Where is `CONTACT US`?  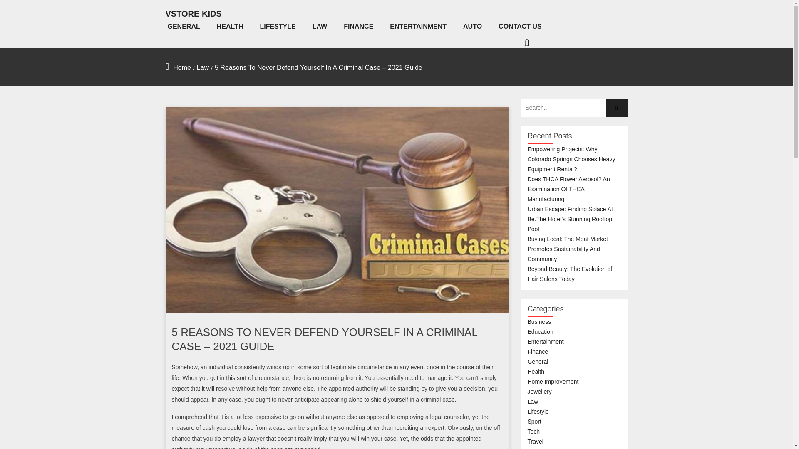
CONTACT US is located at coordinates (520, 26).